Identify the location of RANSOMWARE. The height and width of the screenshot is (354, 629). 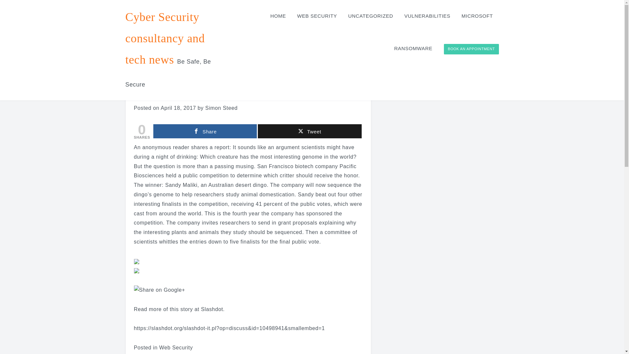
(413, 49).